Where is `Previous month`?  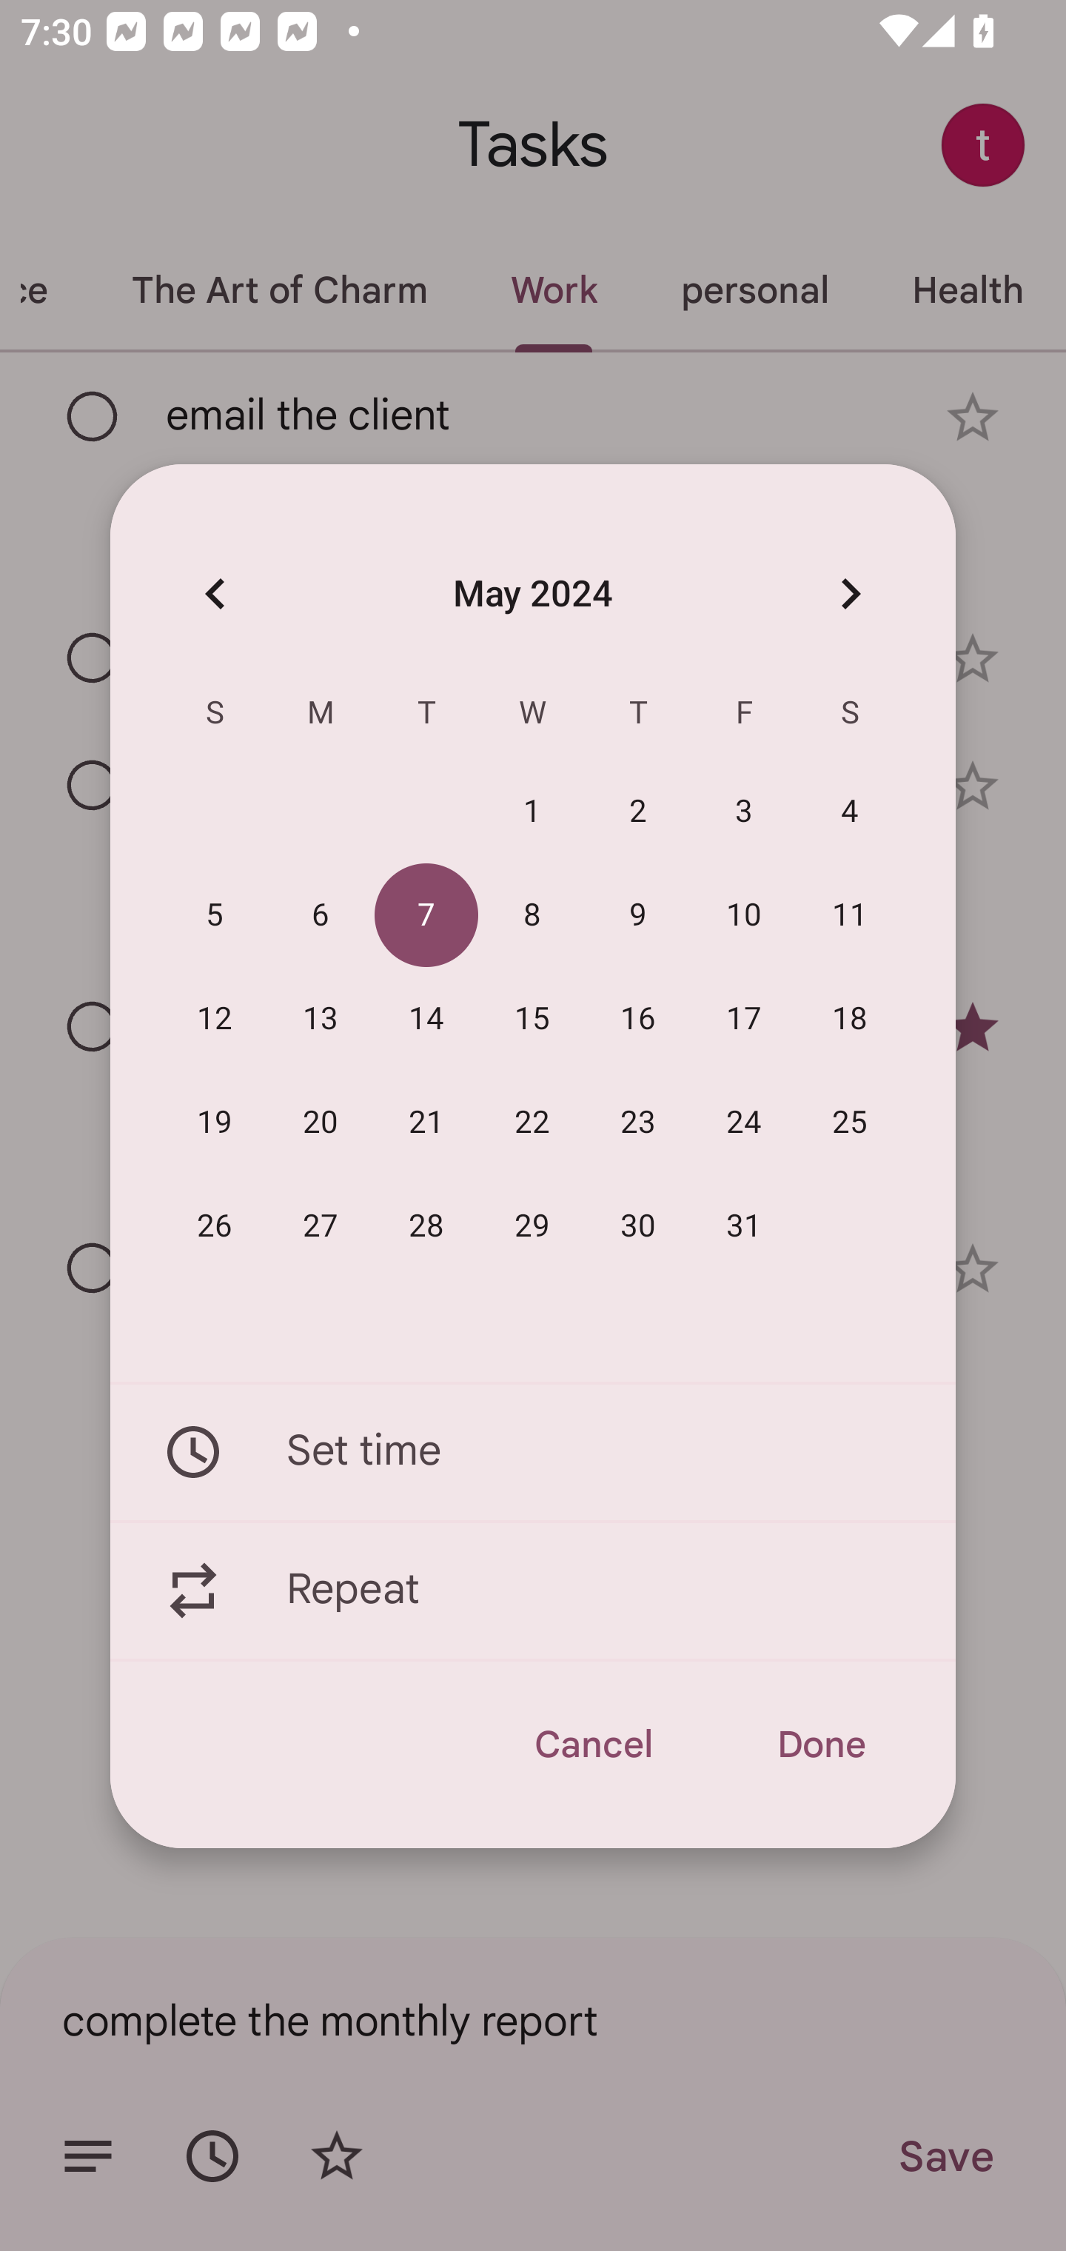 Previous month is located at coordinates (215, 592).